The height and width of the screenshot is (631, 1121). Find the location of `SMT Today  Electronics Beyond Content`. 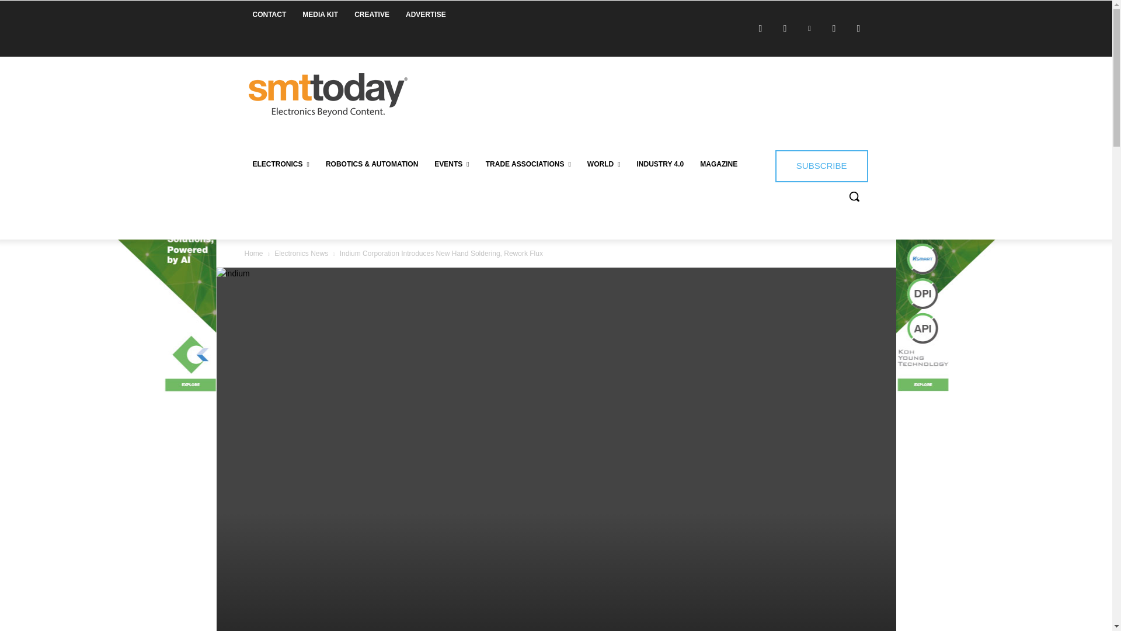

SMT Today  Electronics Beyond Content is located at coordinates (328, 95).